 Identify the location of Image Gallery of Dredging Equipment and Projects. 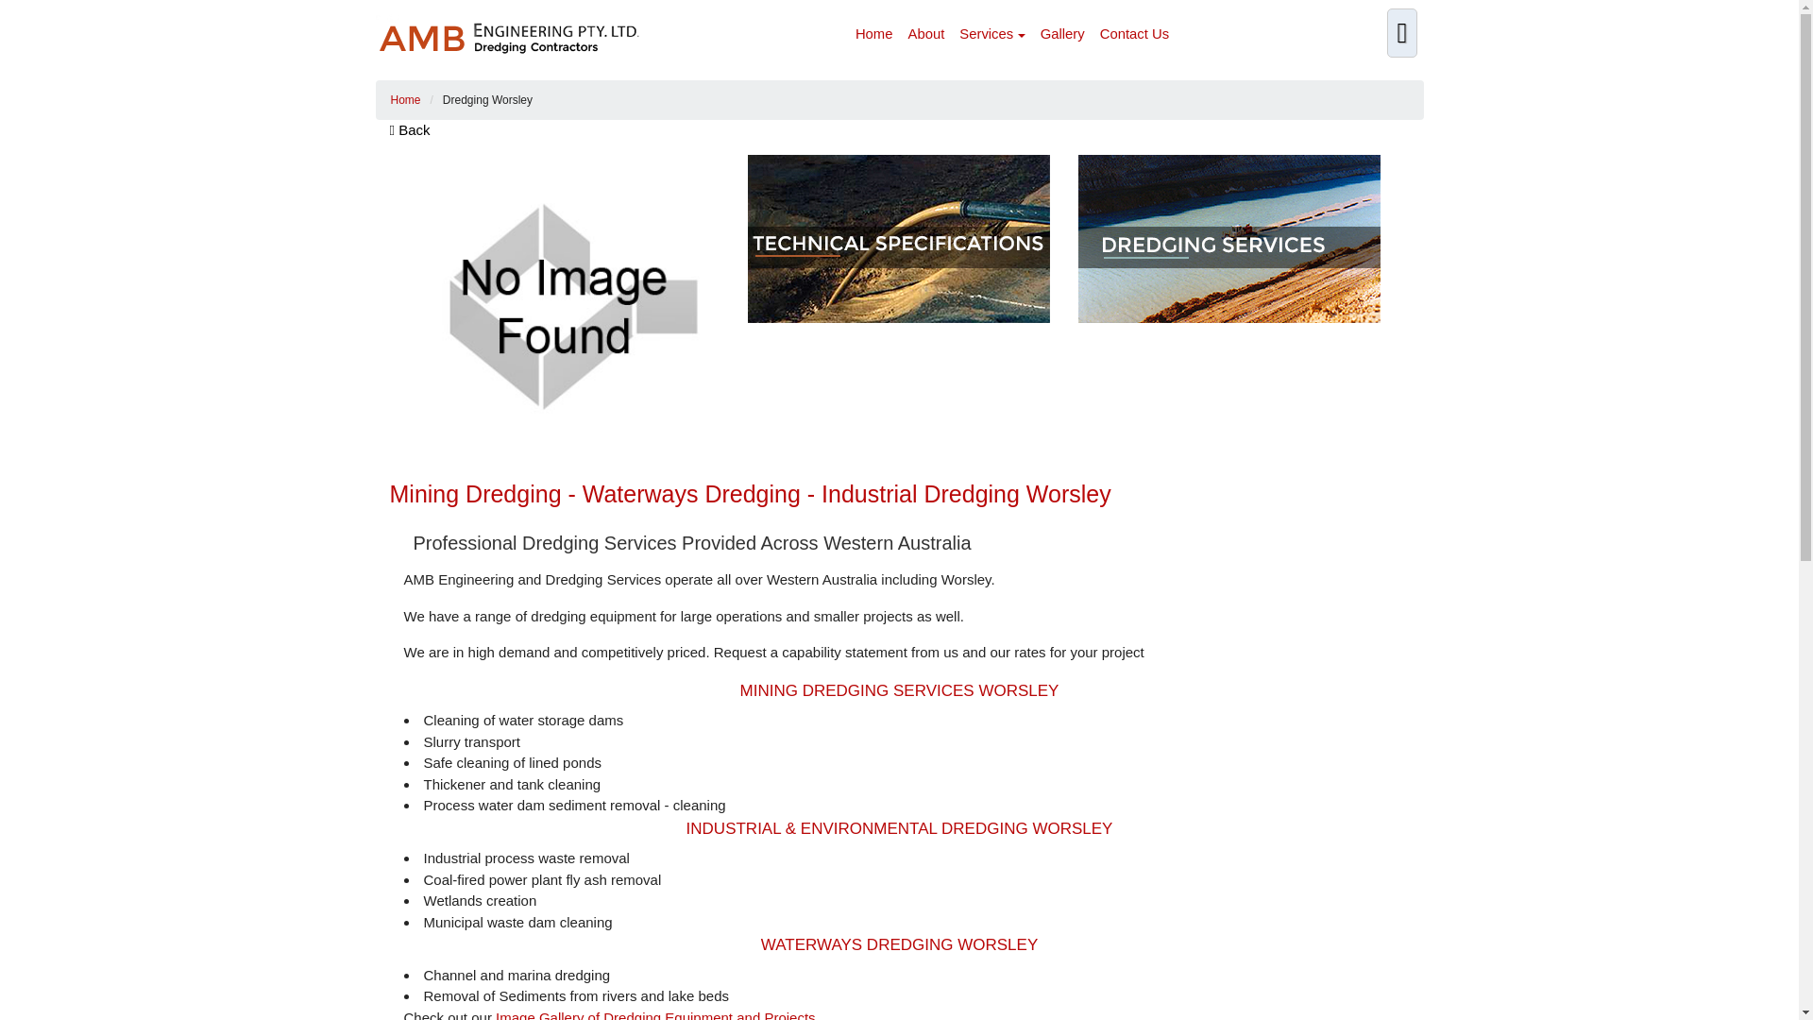
(655, 1014).